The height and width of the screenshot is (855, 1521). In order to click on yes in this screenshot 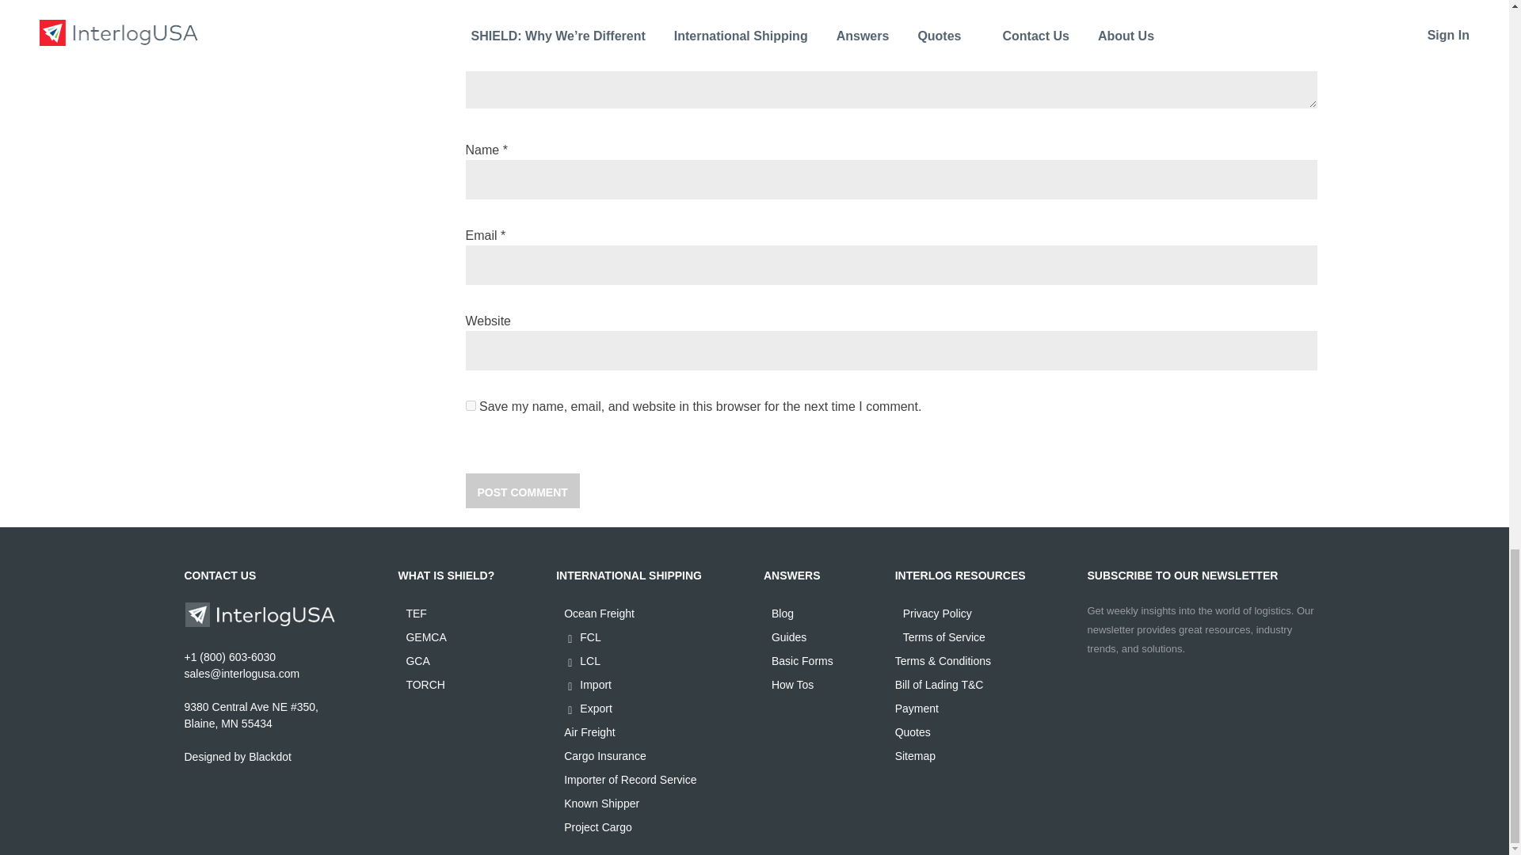, I will do `click(471, 405)`.